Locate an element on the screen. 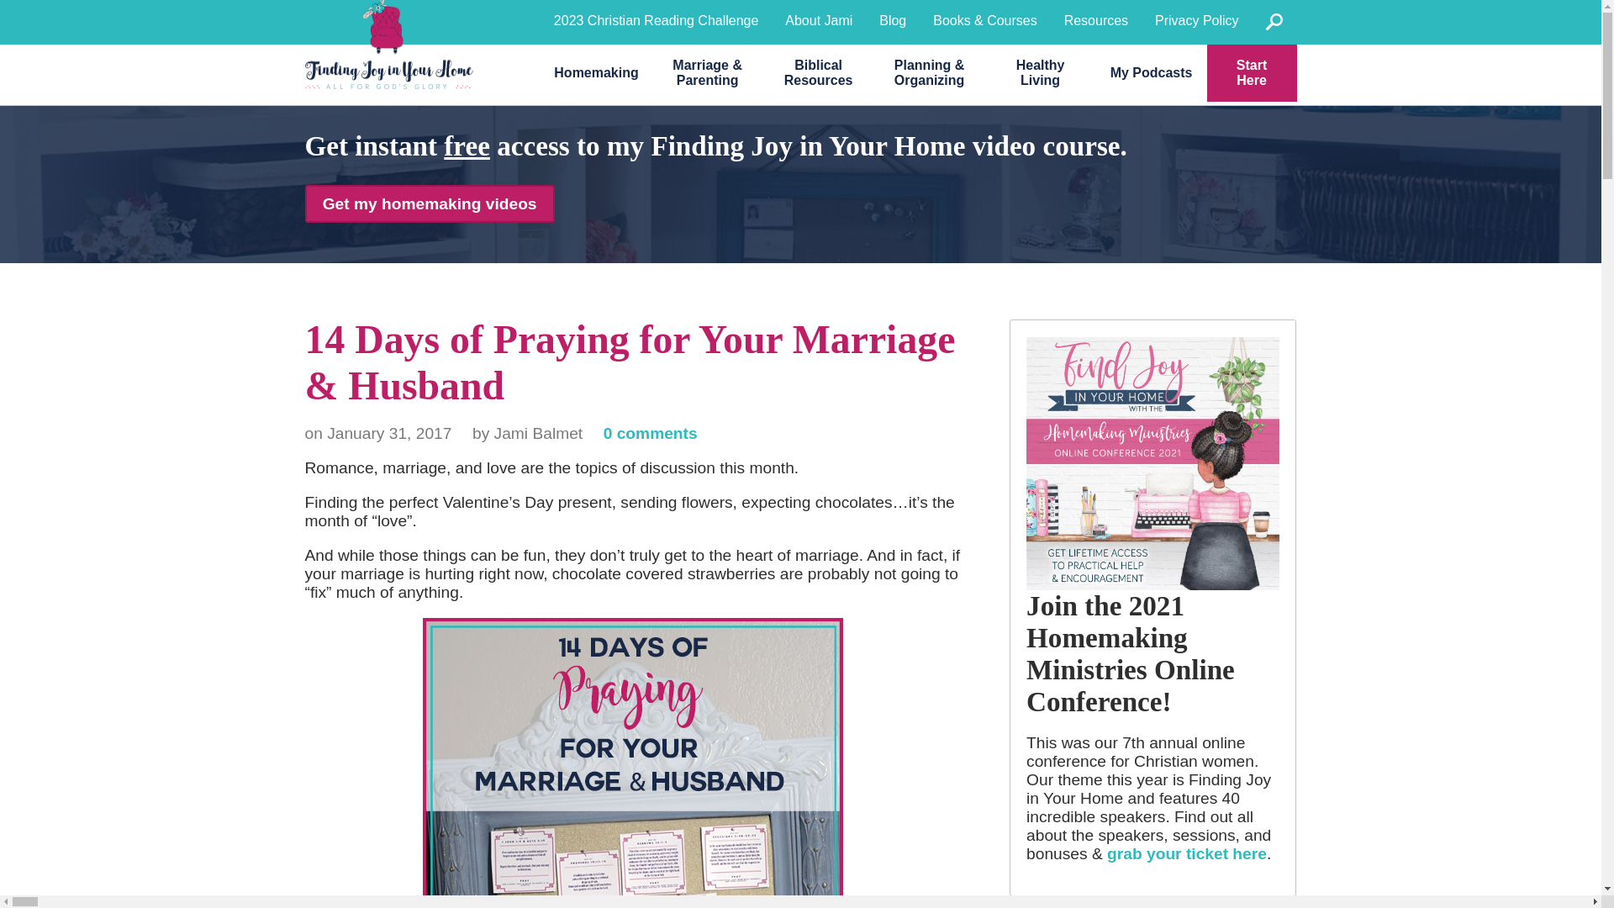 This screenshot has height=908, width=1614. 0 comments is located at coordinates (651, 433).